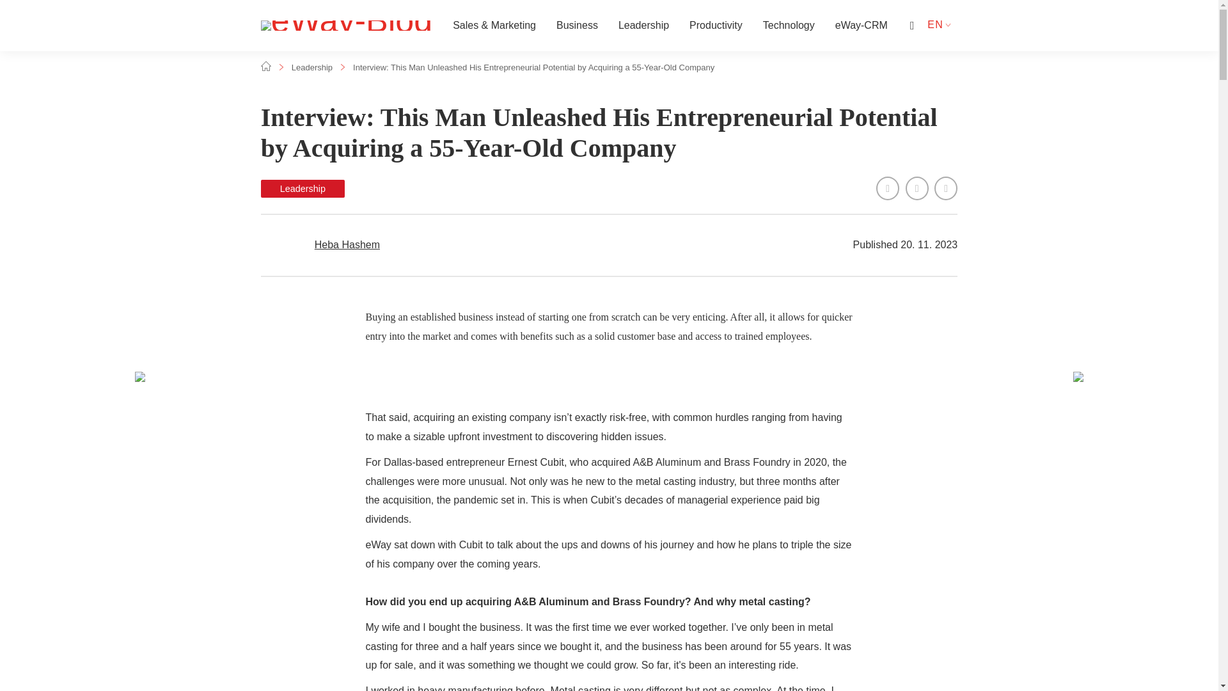 The image size is (1228, 691). What do you see at coordinates (346, 26) in the screenshot?
I see `Back to Blog Homepage` at bounding box center [346, 26].